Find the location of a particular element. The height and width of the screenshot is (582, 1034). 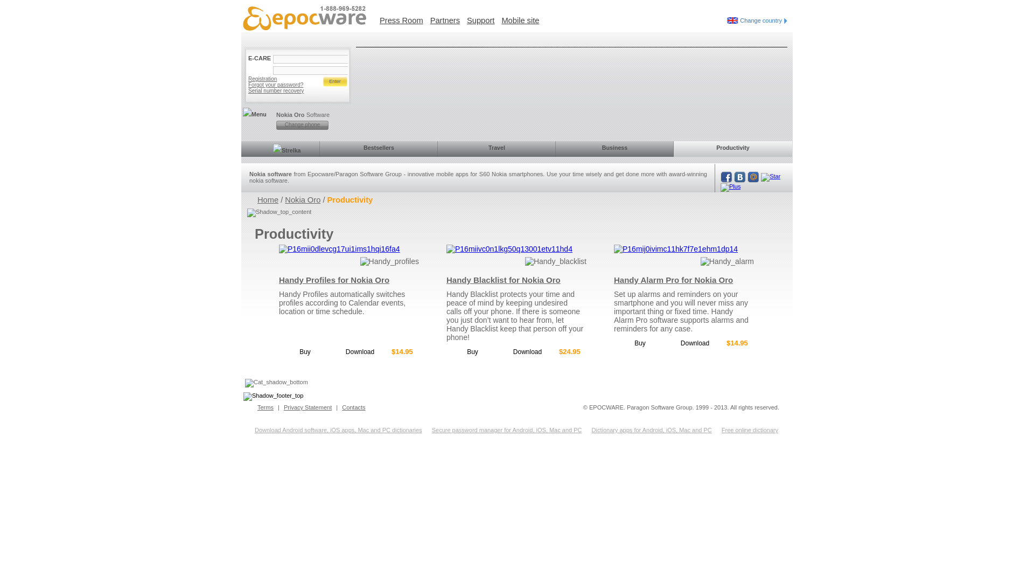

Press Room is located at coordinates (401, 20).